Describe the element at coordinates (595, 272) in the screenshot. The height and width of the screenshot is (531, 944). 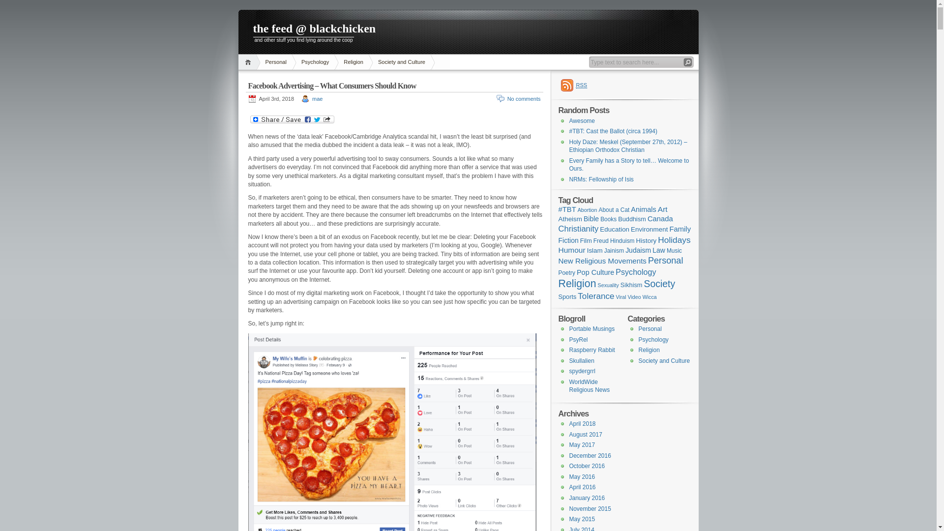
I see `Pop Culture` at that location.